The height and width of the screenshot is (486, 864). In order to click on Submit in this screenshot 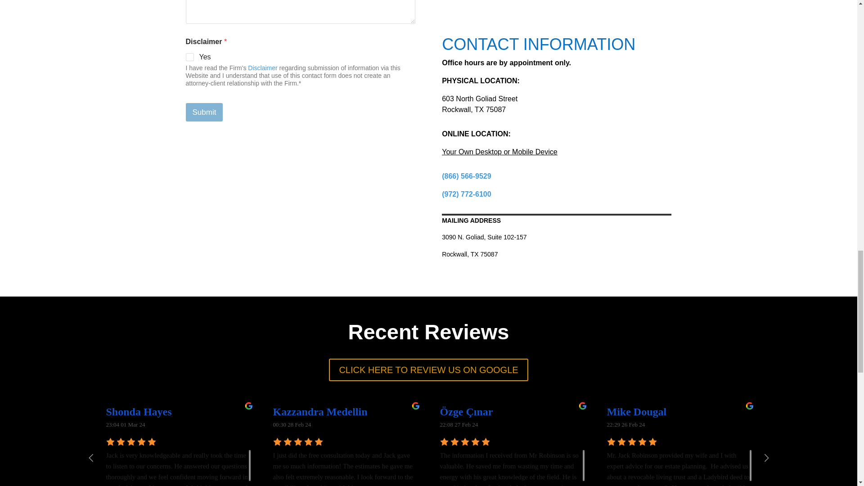, I will do `click(204, 112)`.